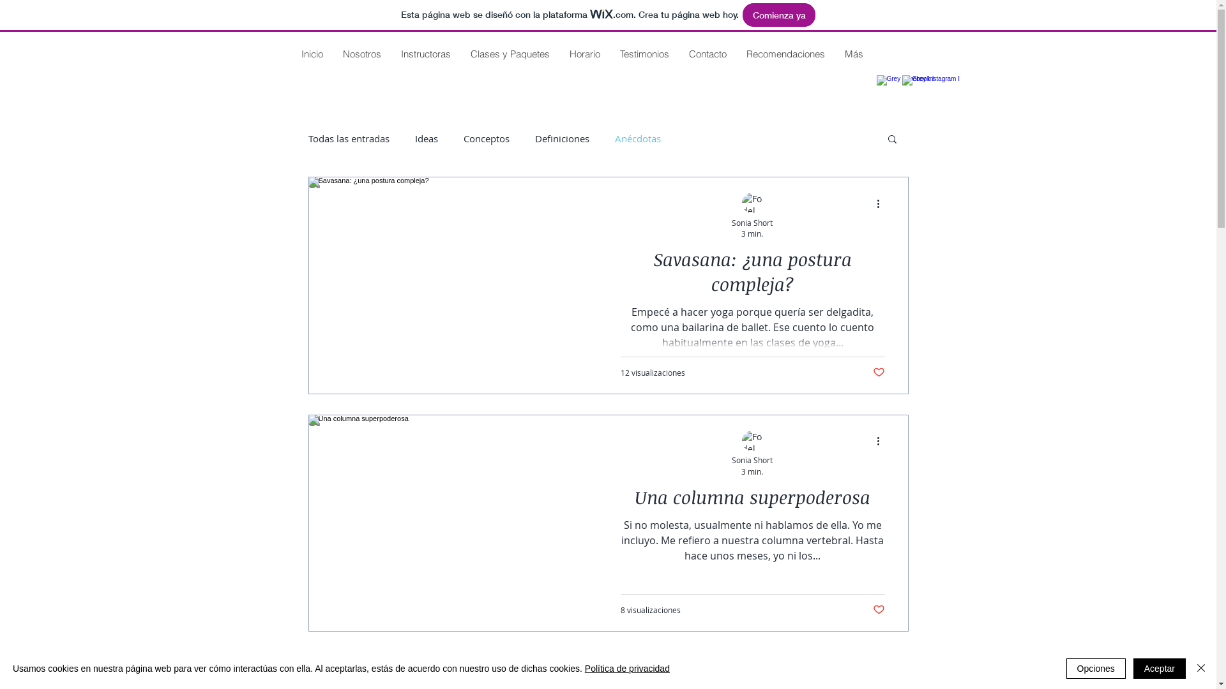  I want to click on Clases y Paquetes, so click(510, 54).